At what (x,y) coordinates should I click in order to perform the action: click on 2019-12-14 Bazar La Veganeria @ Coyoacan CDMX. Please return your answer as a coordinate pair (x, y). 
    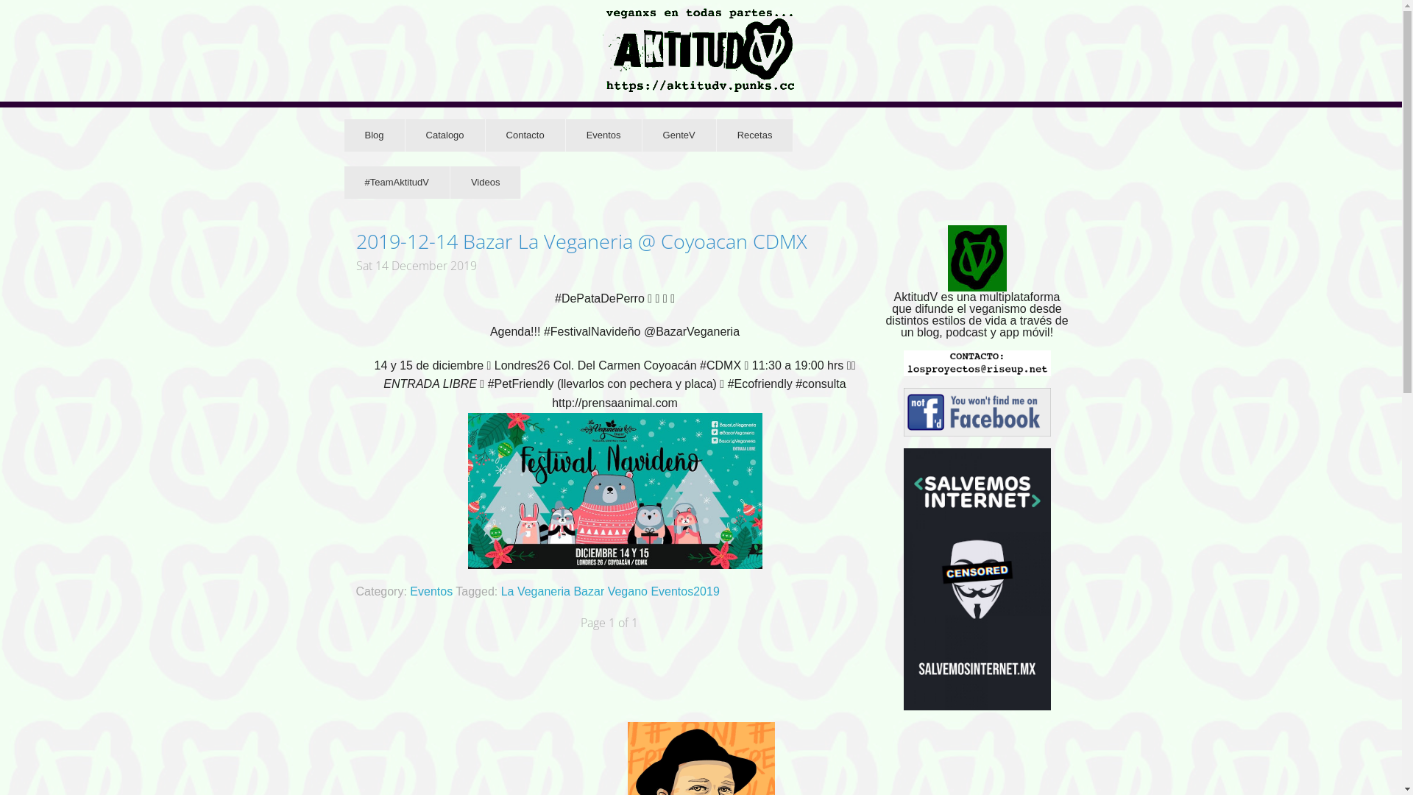
    Looking at the image, I should click on (615, 241).